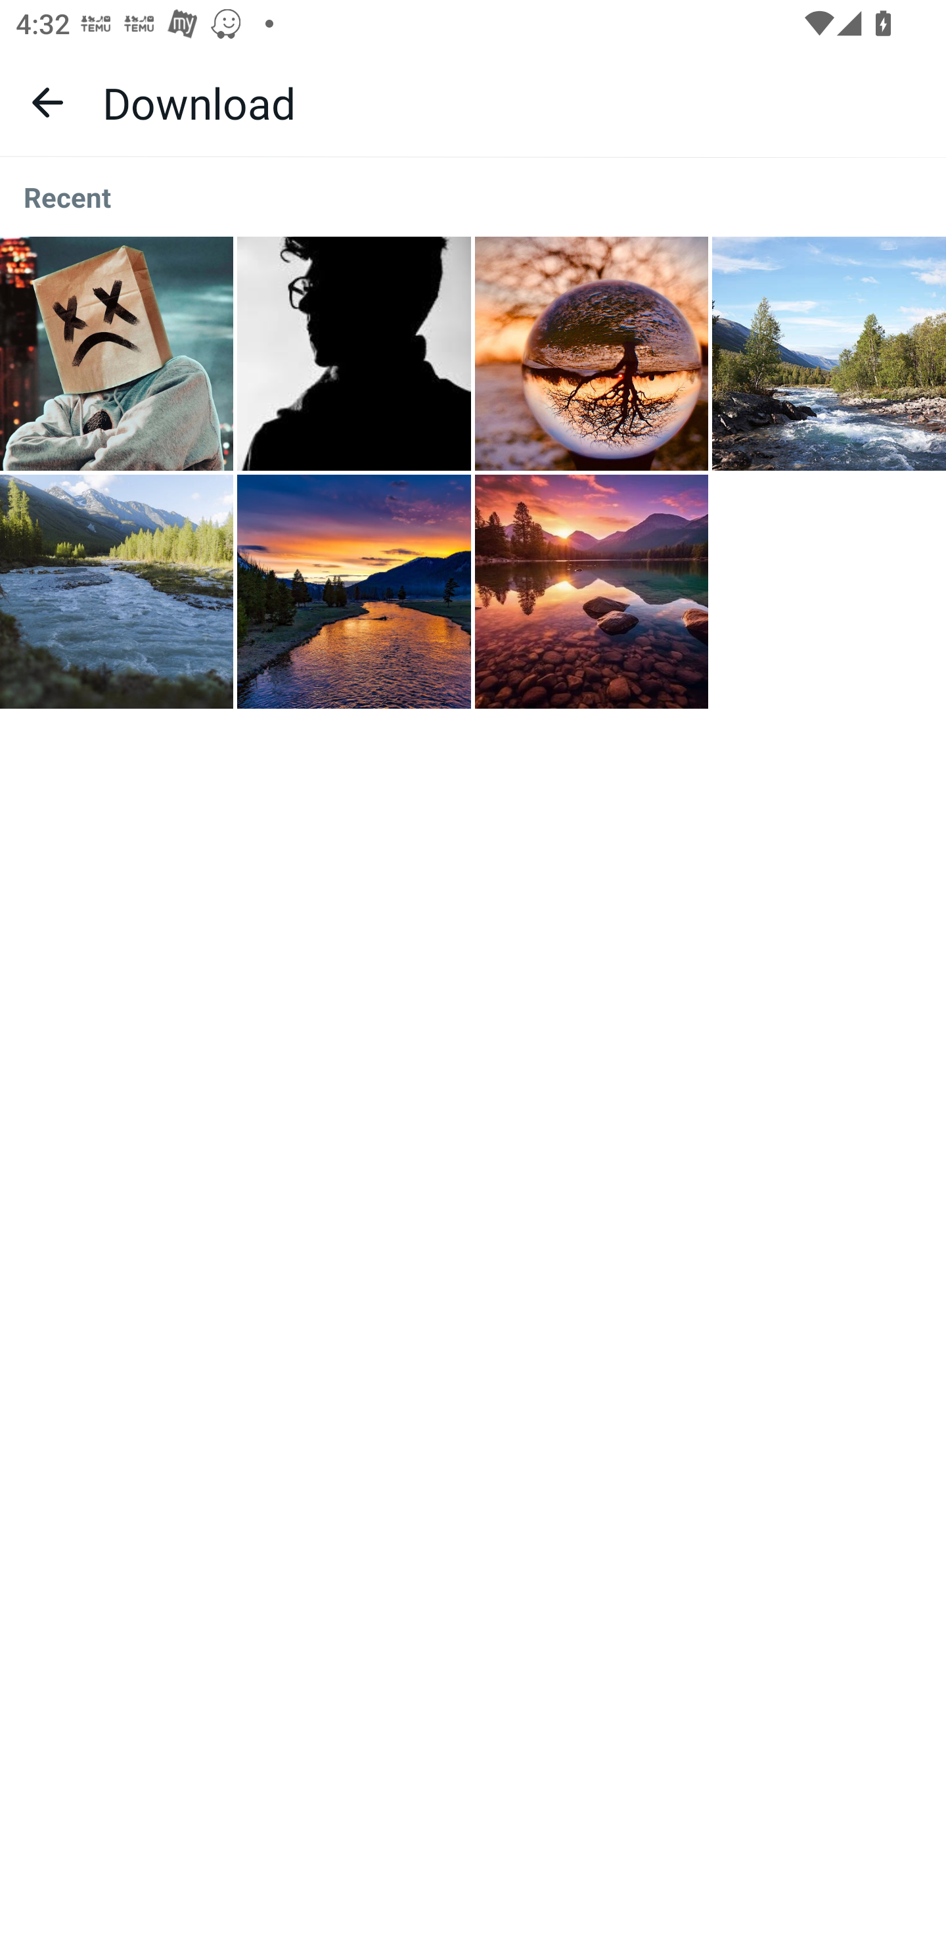 This screenshot has width=946, height=1946. I want to click on Navigate up, so click(47, 102).